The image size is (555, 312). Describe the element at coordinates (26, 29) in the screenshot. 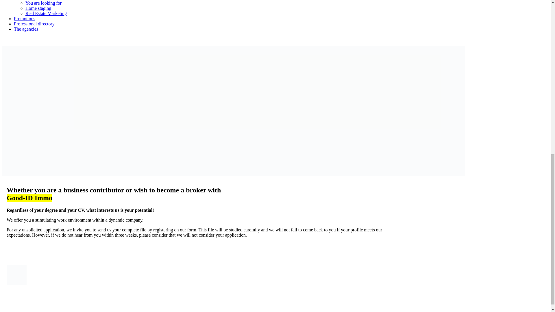

I see `The agencies` at that location.